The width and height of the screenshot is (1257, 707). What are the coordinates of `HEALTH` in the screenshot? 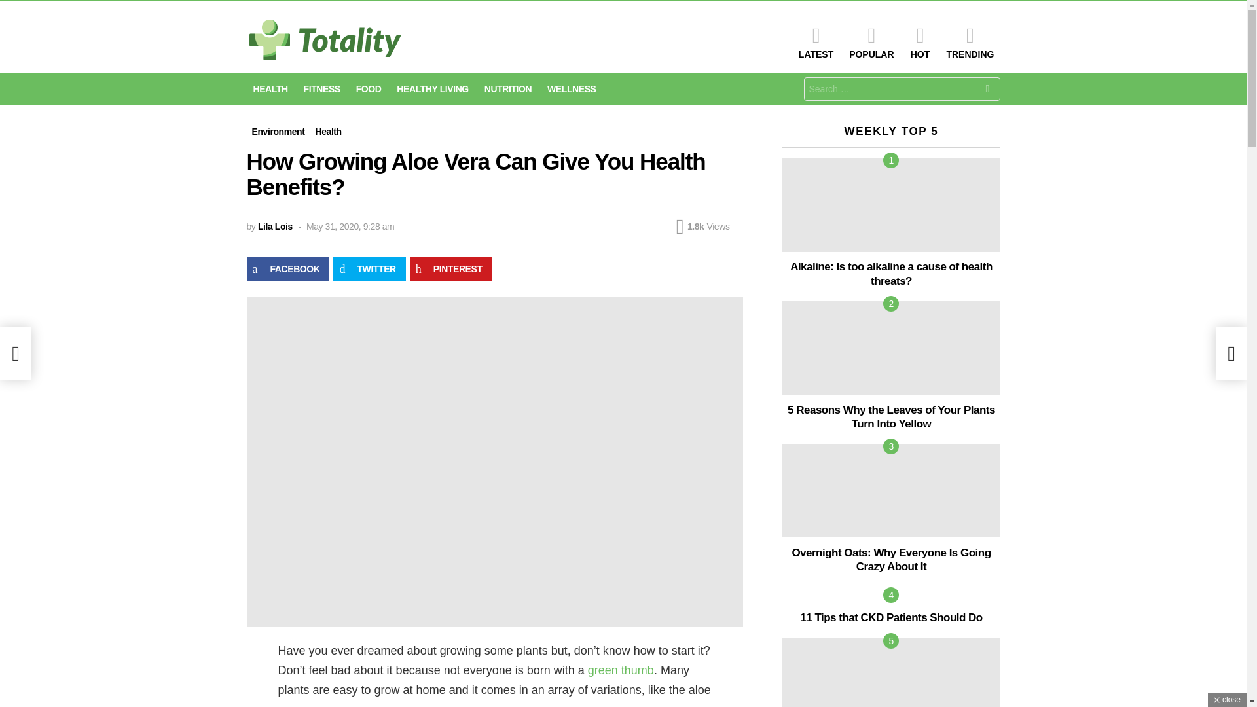 It's located at (270, 89).